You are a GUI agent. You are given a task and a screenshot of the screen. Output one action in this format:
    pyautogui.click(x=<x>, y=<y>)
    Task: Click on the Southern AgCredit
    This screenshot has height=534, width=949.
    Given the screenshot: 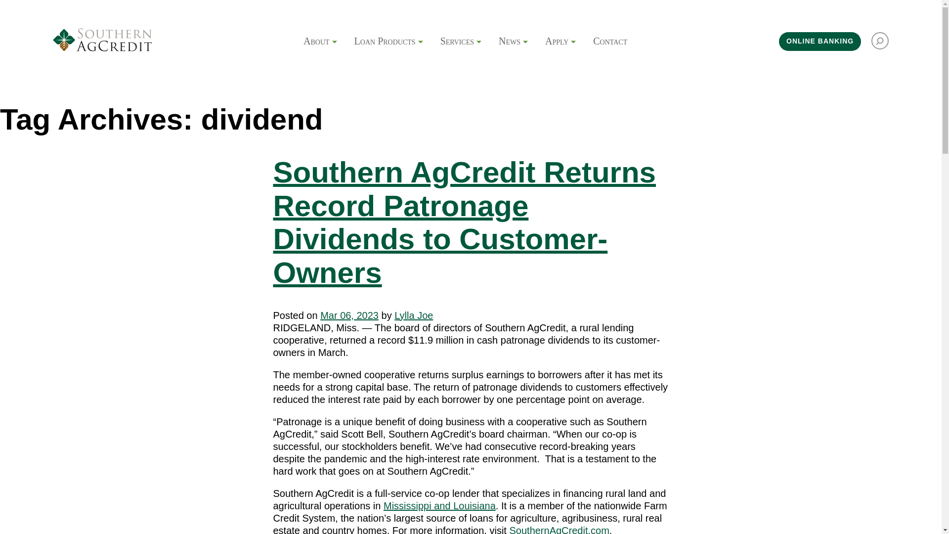 What is the action you would take?
    pyautogui.click(x=102, y=41)
    